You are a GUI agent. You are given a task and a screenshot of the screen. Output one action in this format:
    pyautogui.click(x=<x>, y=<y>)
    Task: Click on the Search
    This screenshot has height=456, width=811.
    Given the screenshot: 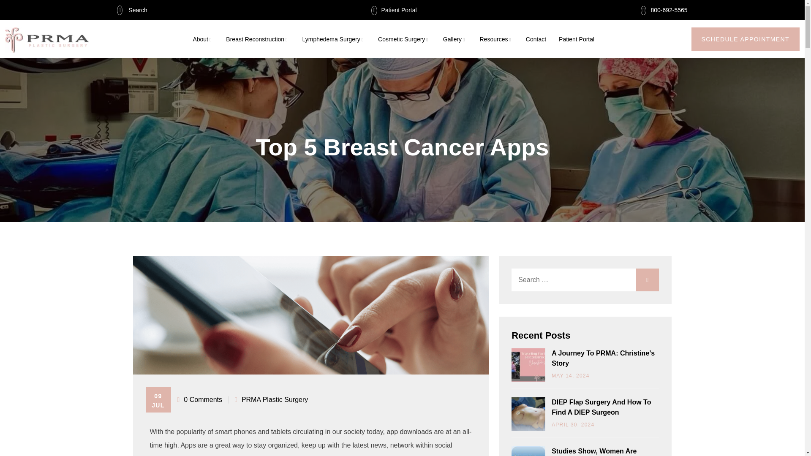 What is the action you would take?
    pyautogui.click(x=132, y=10)
    